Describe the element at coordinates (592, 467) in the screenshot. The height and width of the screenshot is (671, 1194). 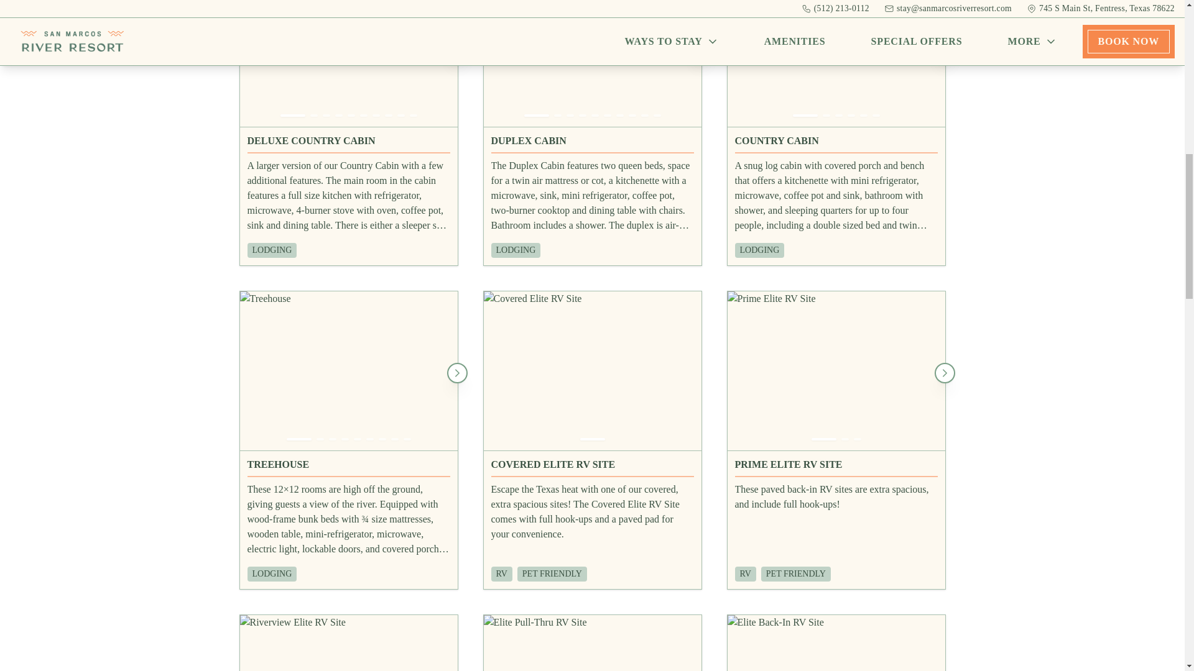
I see `Covered Elite RV Site` at that location.